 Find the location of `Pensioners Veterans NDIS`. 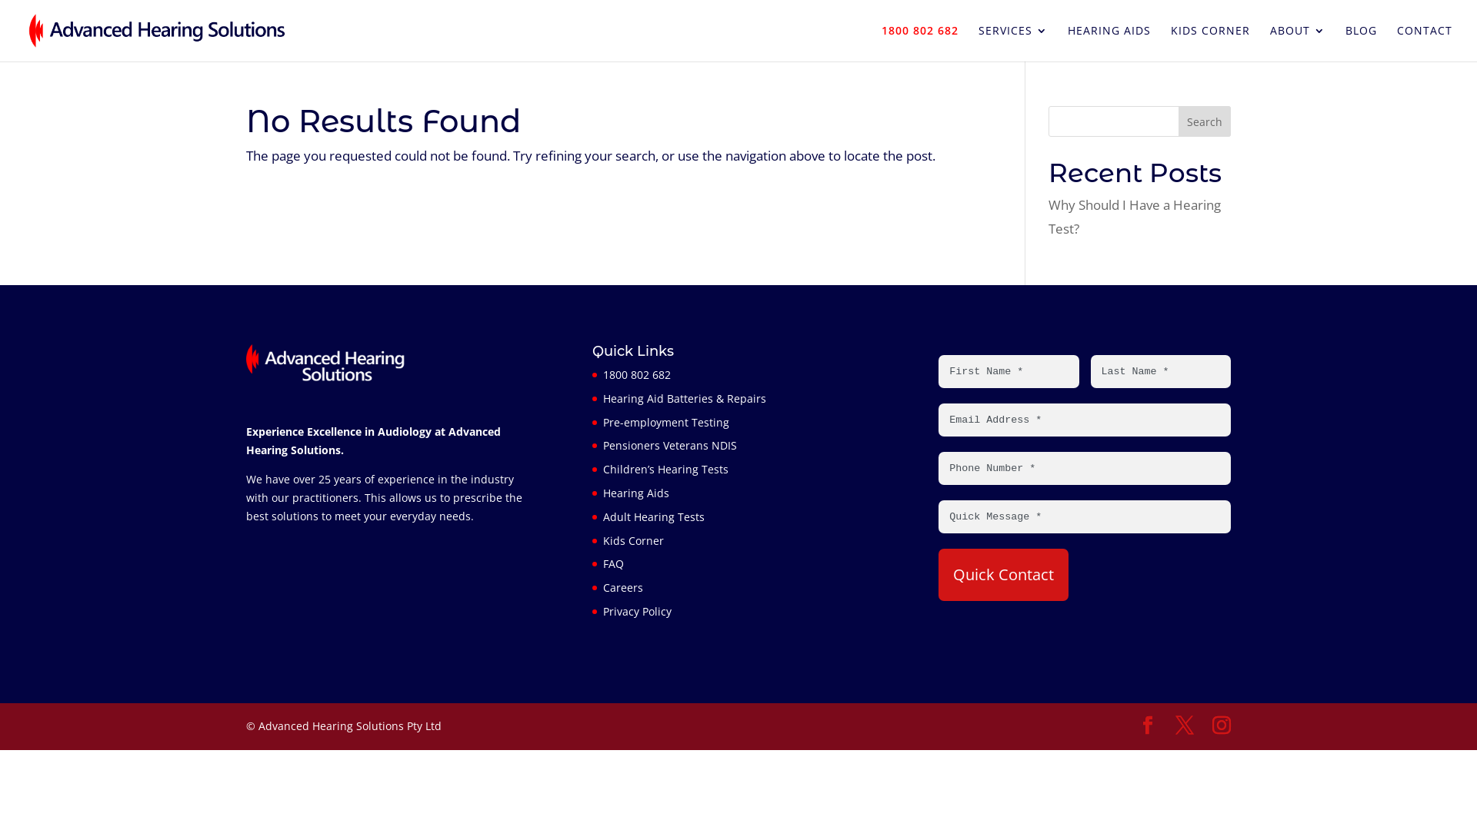

Pensioners Veterans NDIS is located at coordinates (670, 446).